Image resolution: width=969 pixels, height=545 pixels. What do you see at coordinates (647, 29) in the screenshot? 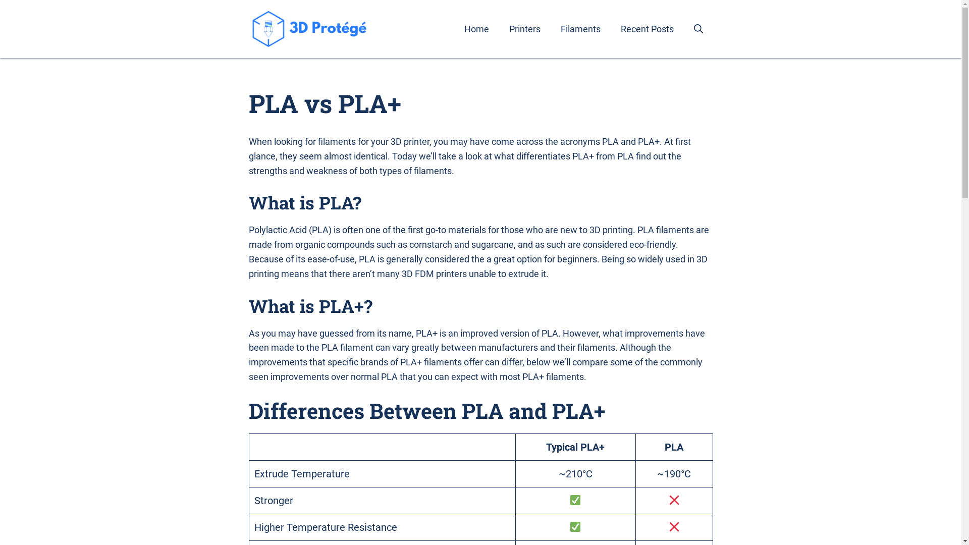
I see `Recent Posts` at bounding box center [647, 29].